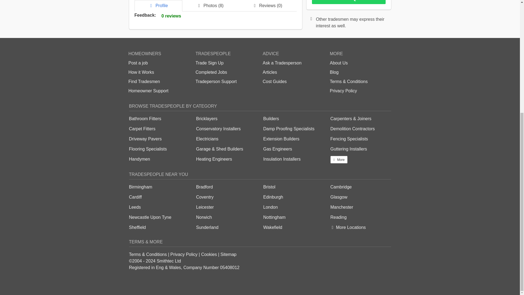 This screenshot has width=524, height=295. Describe the element at coordinates (210, 63) in the screenshot. I see `Trade Sign Up` at that location.